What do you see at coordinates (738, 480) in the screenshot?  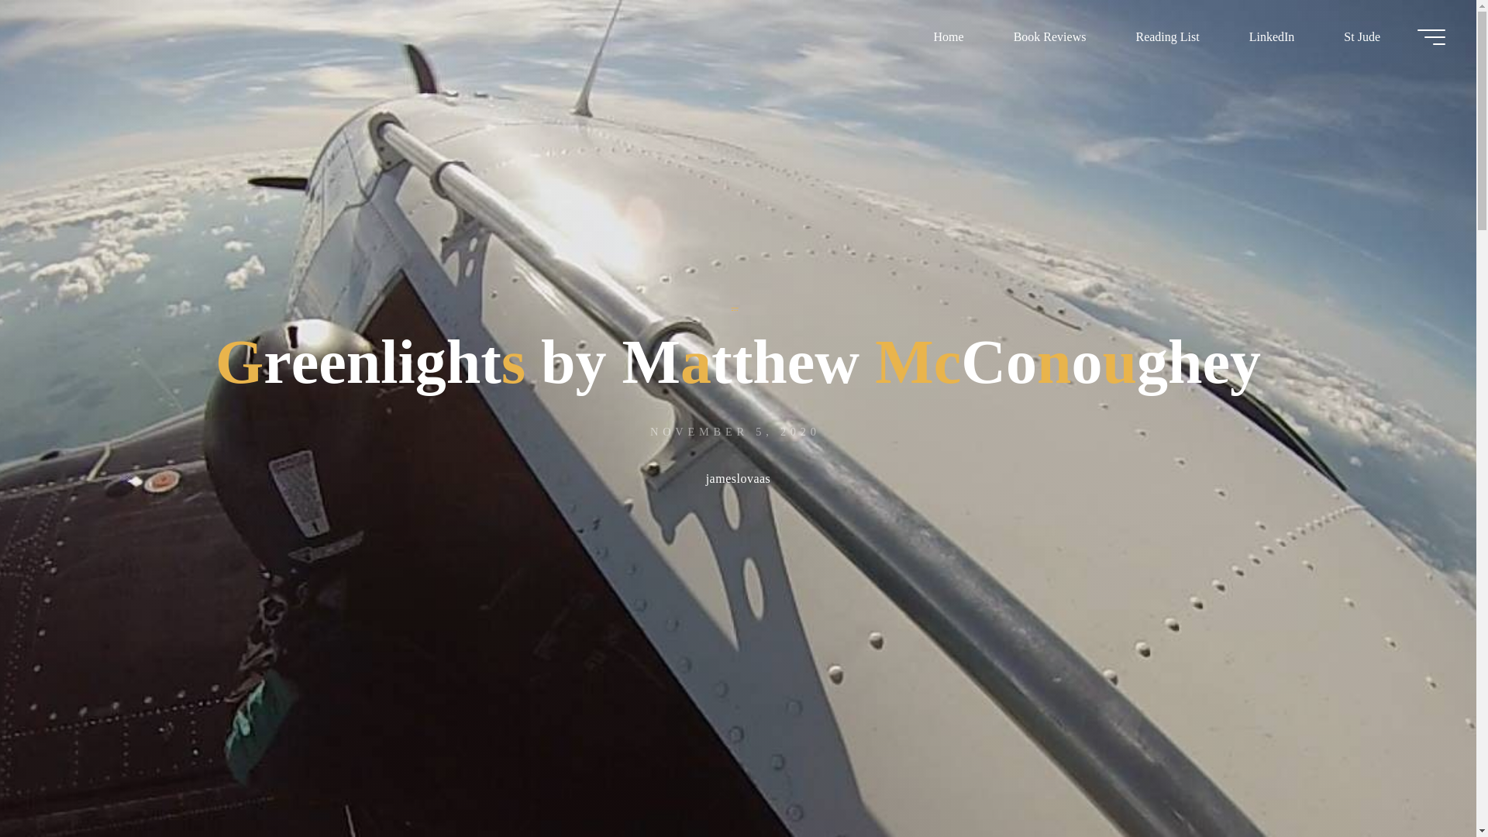 I see `View all posts by jameslovaas` at bounding box center [738, 480].